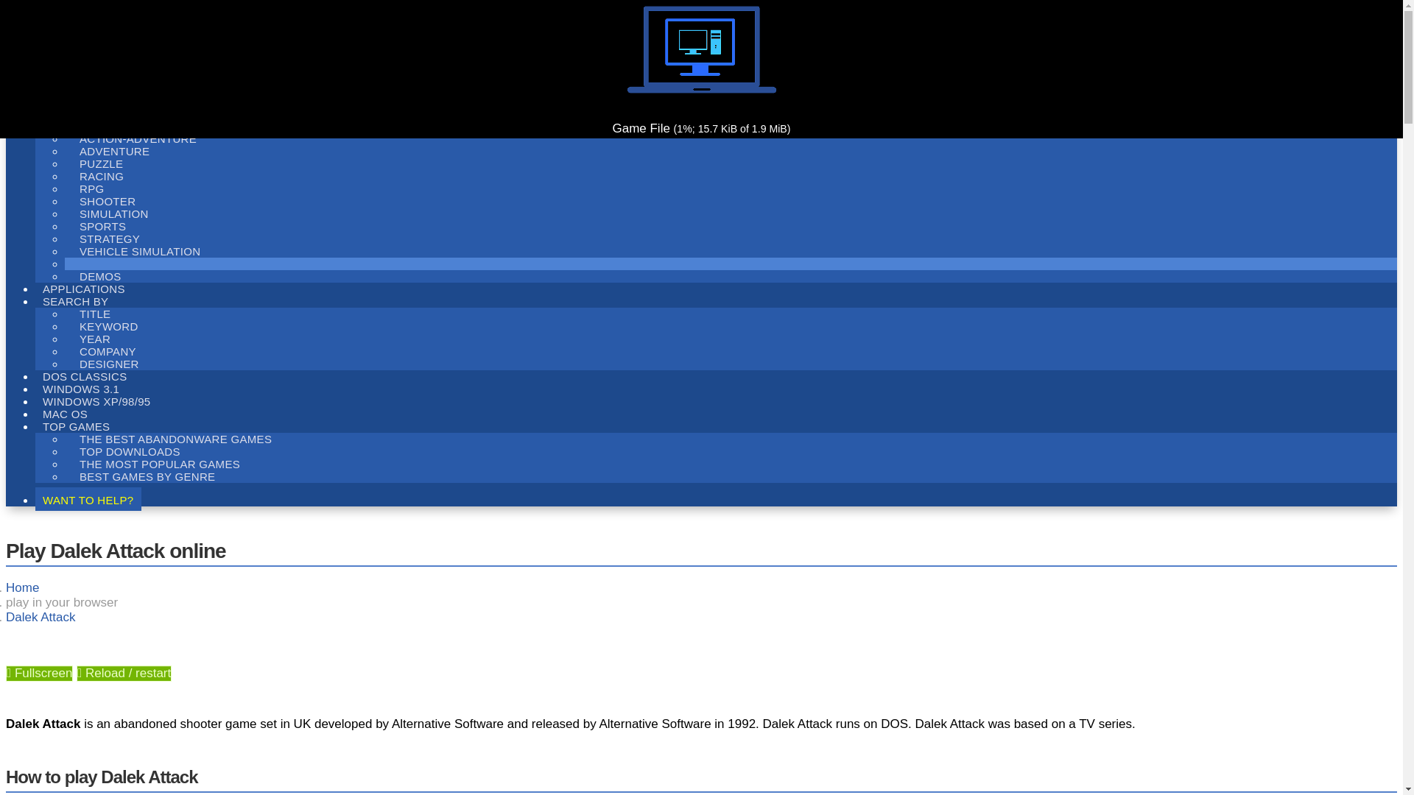  What do you see at coordinates (81, 387) in the screenshot?
I see `WINDOWS 3.1` at bounding box center [81, 387].